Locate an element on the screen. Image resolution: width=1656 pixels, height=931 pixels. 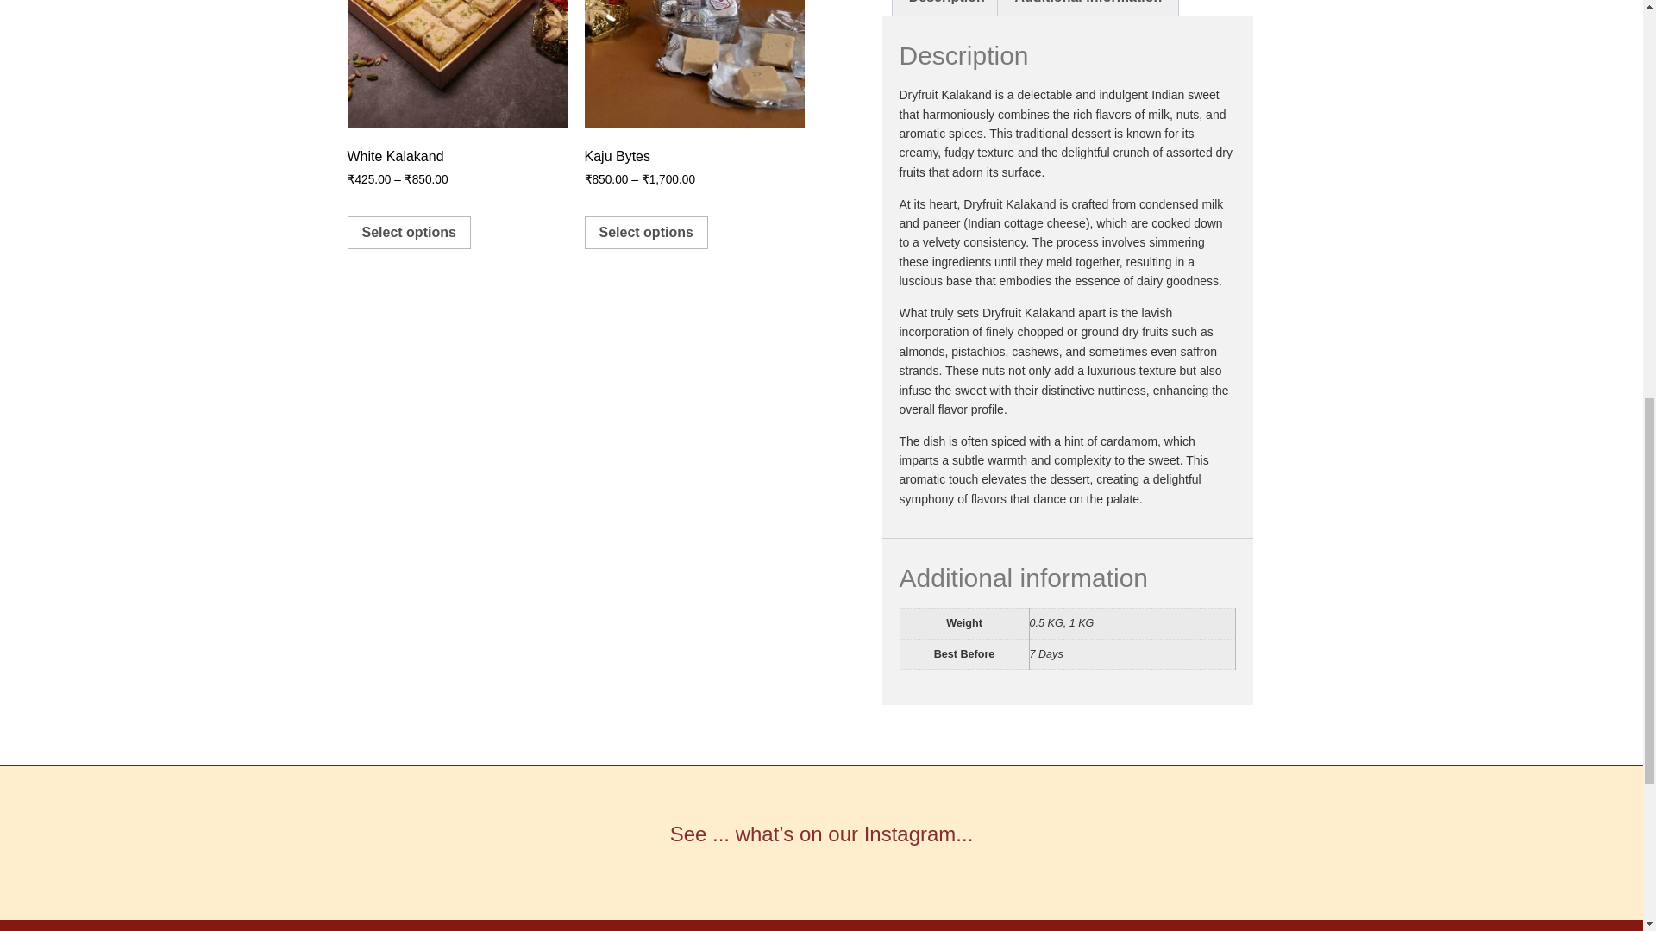
Additional information is located at coordinates (1088, 9).